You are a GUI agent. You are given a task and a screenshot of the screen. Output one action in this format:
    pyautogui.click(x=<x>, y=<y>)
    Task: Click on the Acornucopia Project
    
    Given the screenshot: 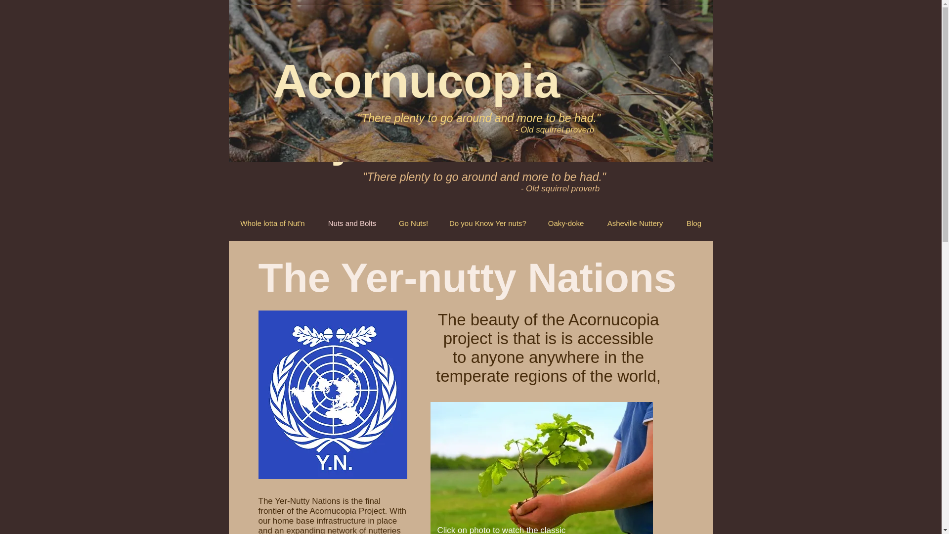 What is the action you would take?
    pyautogui.click(x=399, y=109)
    